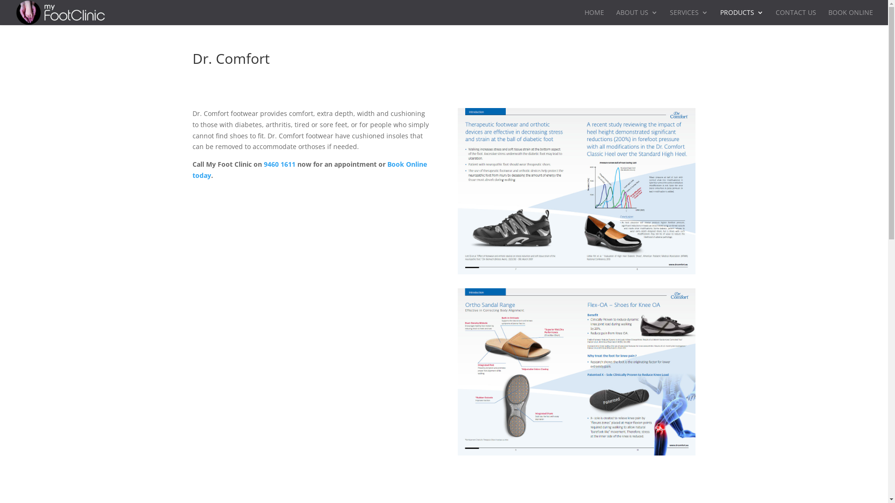 The width and height of the screenshot is (895, 503). I want to click on HOME, so click(594, 17).